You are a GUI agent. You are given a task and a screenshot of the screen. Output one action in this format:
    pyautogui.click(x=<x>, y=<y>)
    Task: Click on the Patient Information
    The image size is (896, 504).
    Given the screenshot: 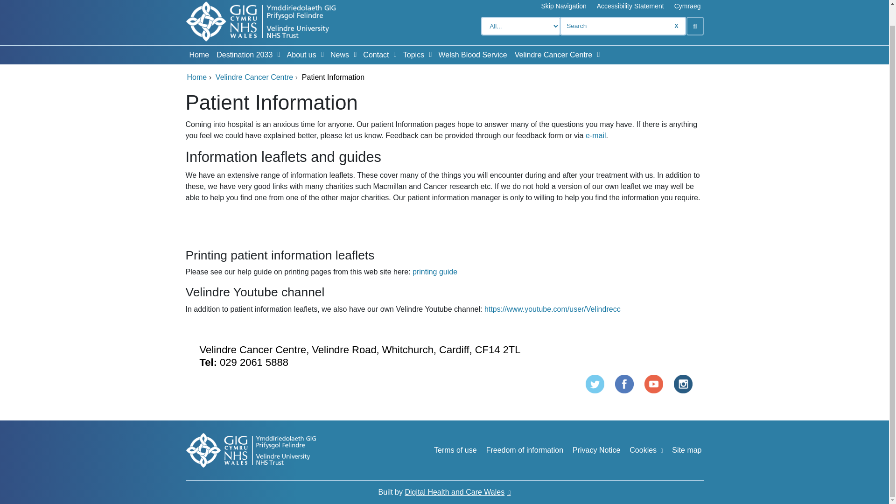 What is the action you would take?
    pyautogui.click(x=594, y=384)
    